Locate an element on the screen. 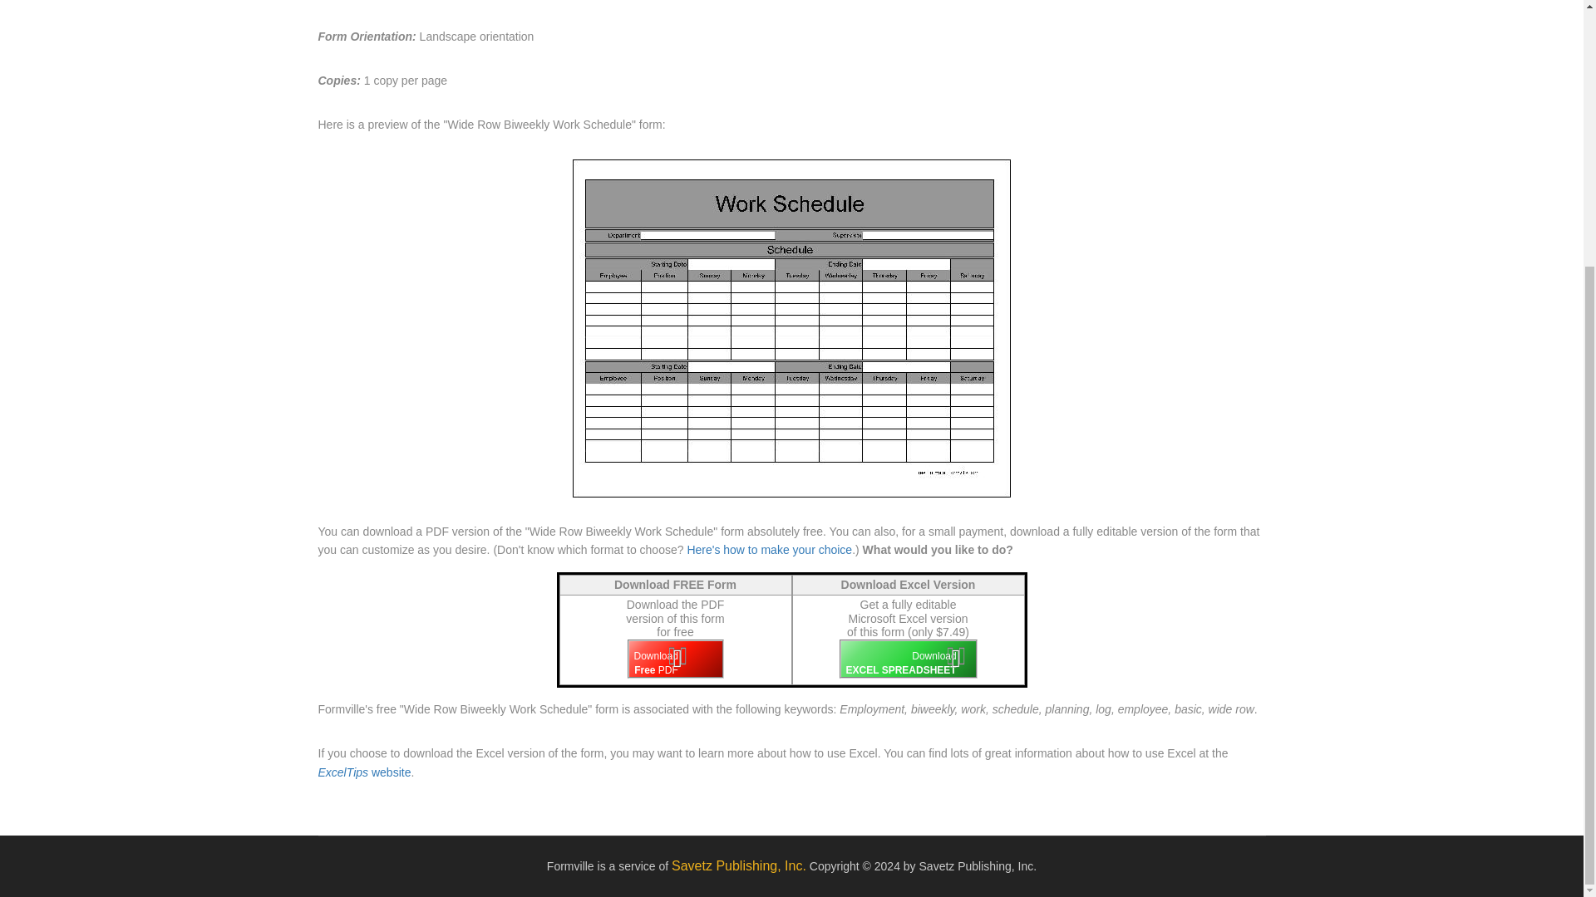 This screenshot has height=897, width=1596. Here's how to make your choice is located at coordinates (767, 550).